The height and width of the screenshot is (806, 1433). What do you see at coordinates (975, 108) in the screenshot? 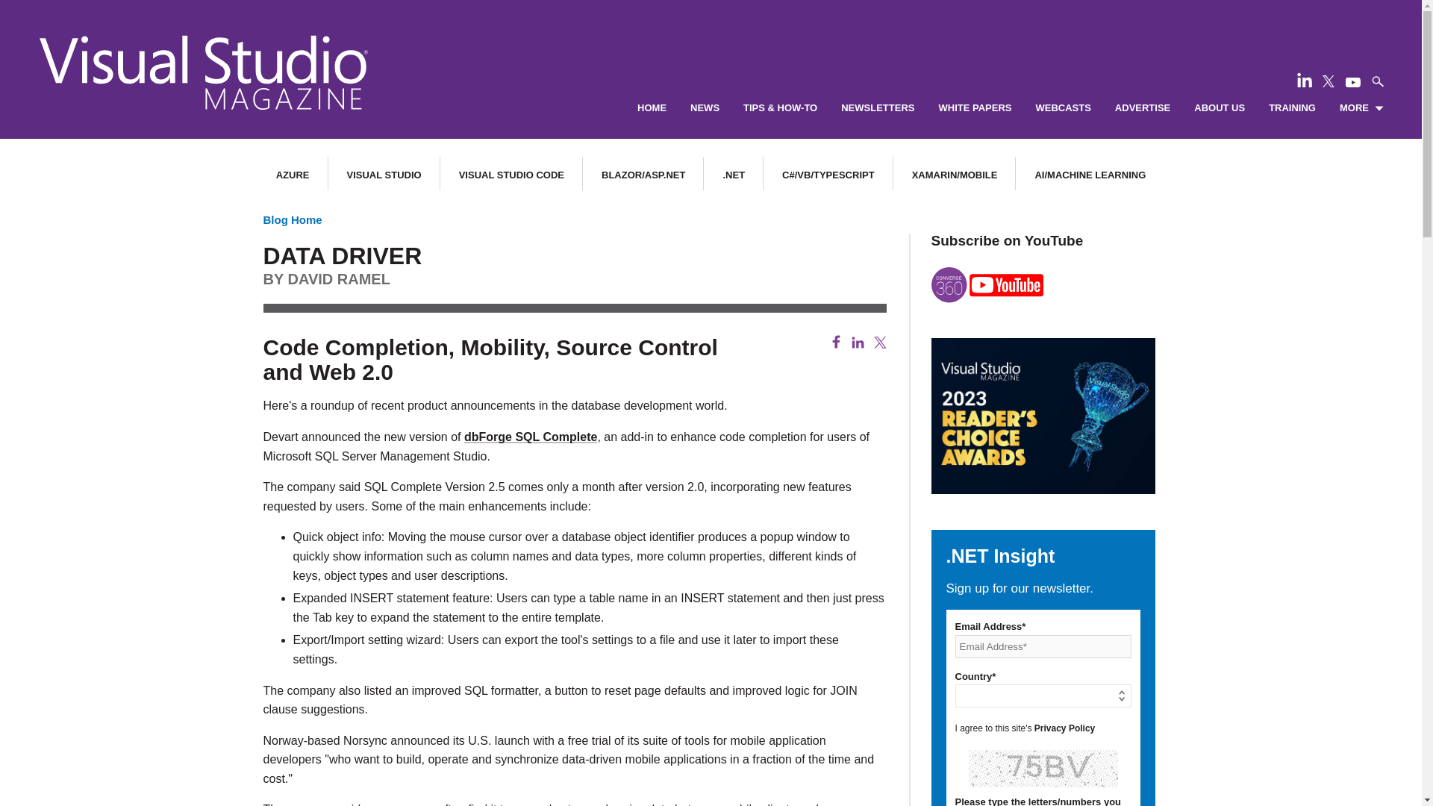
I see `WHITE PAPERS` at bounding box center [975, 108].